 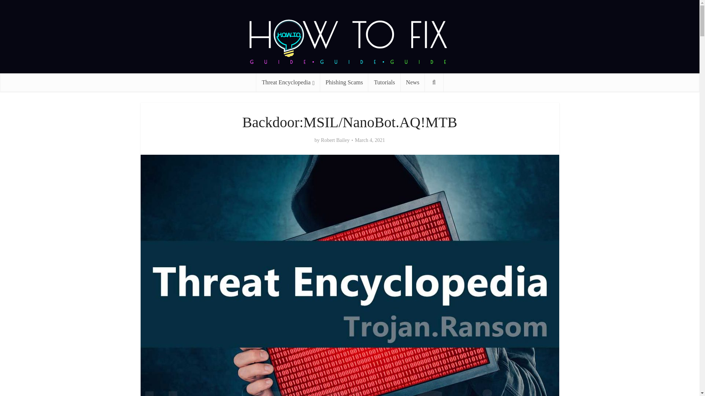 What do you see at coordinates (288, 82) in the screenshot?
I see `Threat Encyclopedia` at bounding box center [288, 82].